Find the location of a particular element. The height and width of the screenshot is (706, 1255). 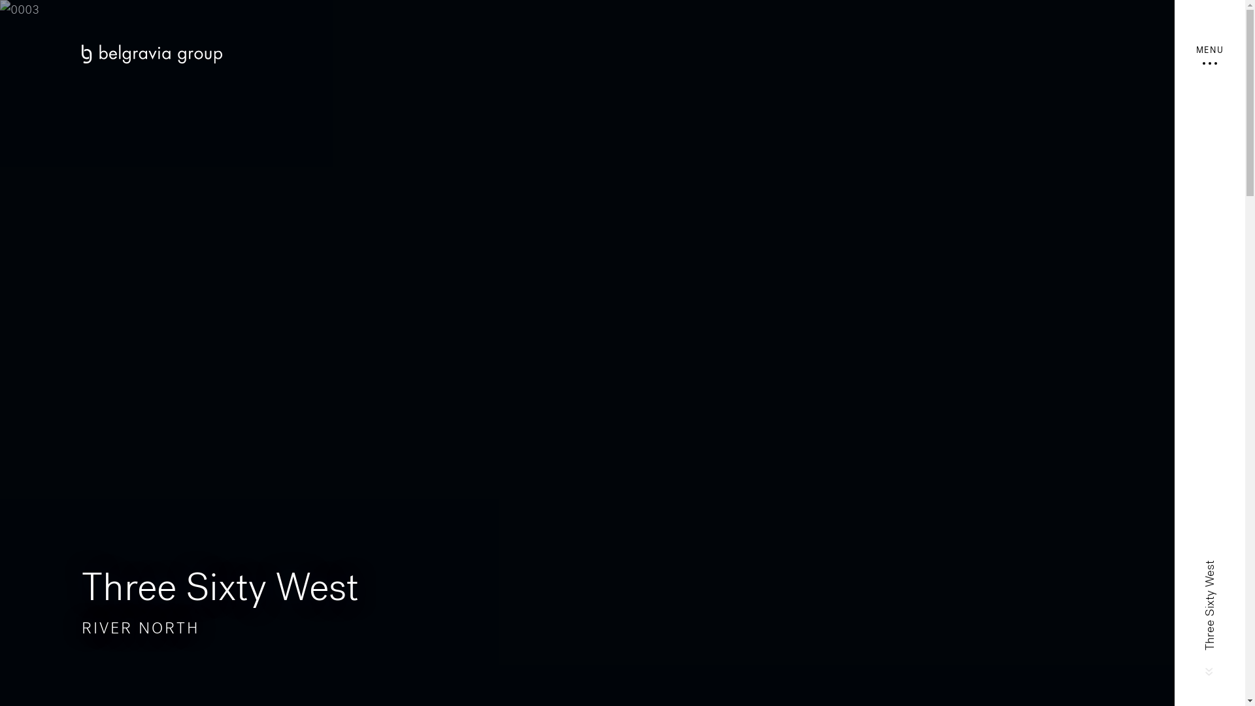

Facebook is located at coordinates (85, 624).